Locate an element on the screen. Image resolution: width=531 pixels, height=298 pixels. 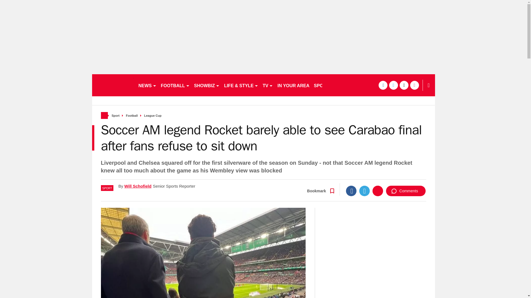
NEWS is located at coordinates (147, 85).